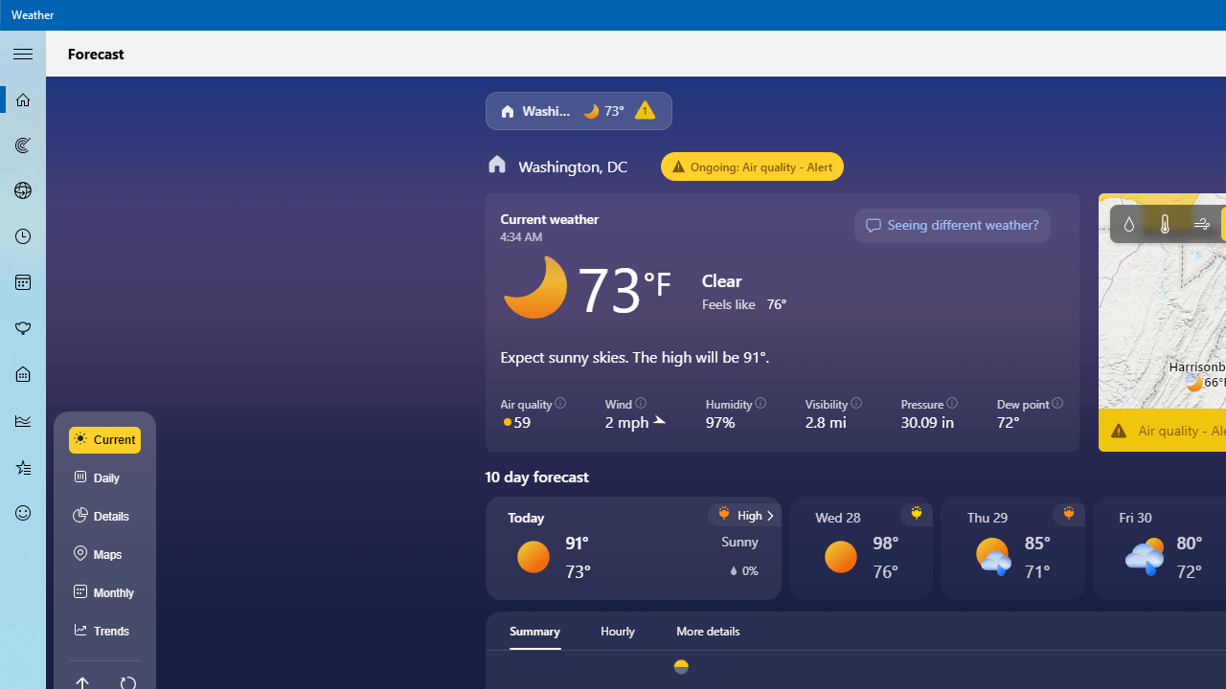 The image size is (1226, 689). What do you see at coordinates (23, 190) in the screenshot?
I see `3D Maps - Not Selected` at bounding box center [23, 190].